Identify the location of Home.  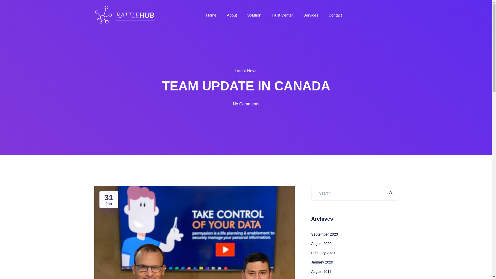
(211, 15).